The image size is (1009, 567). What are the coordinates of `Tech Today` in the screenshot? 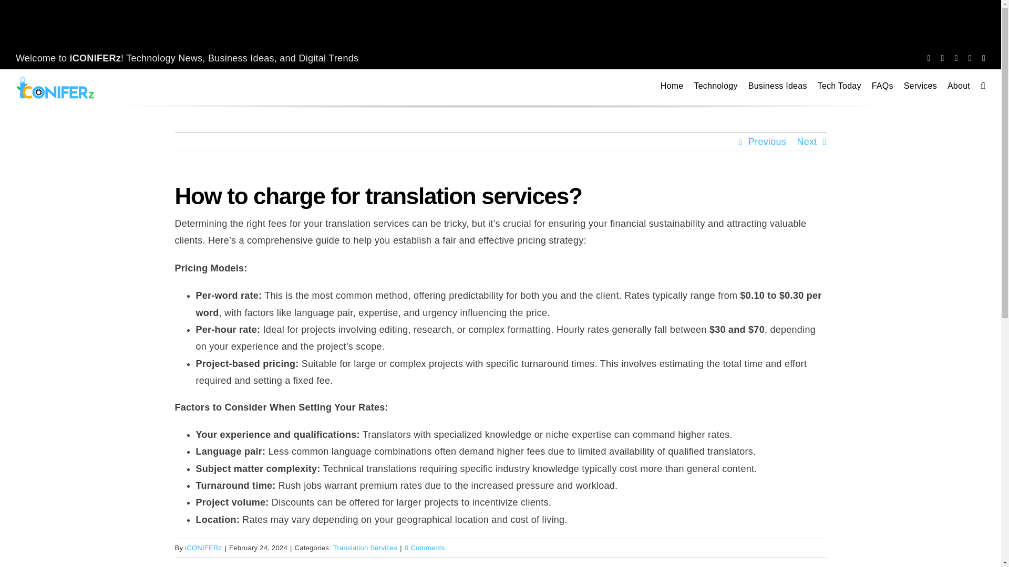 It's located at (839, 86).